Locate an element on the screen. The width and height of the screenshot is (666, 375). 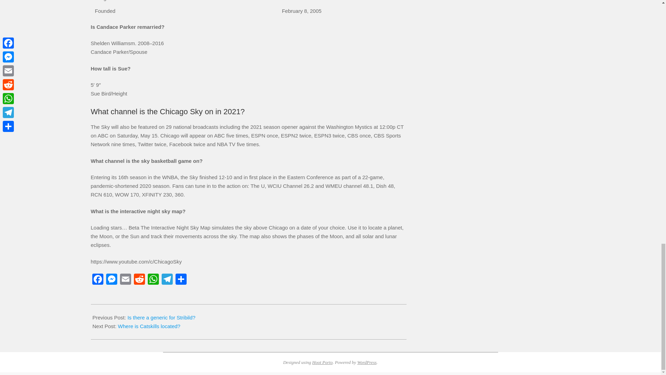
WhatsApp is located at coordinates (153, 280).